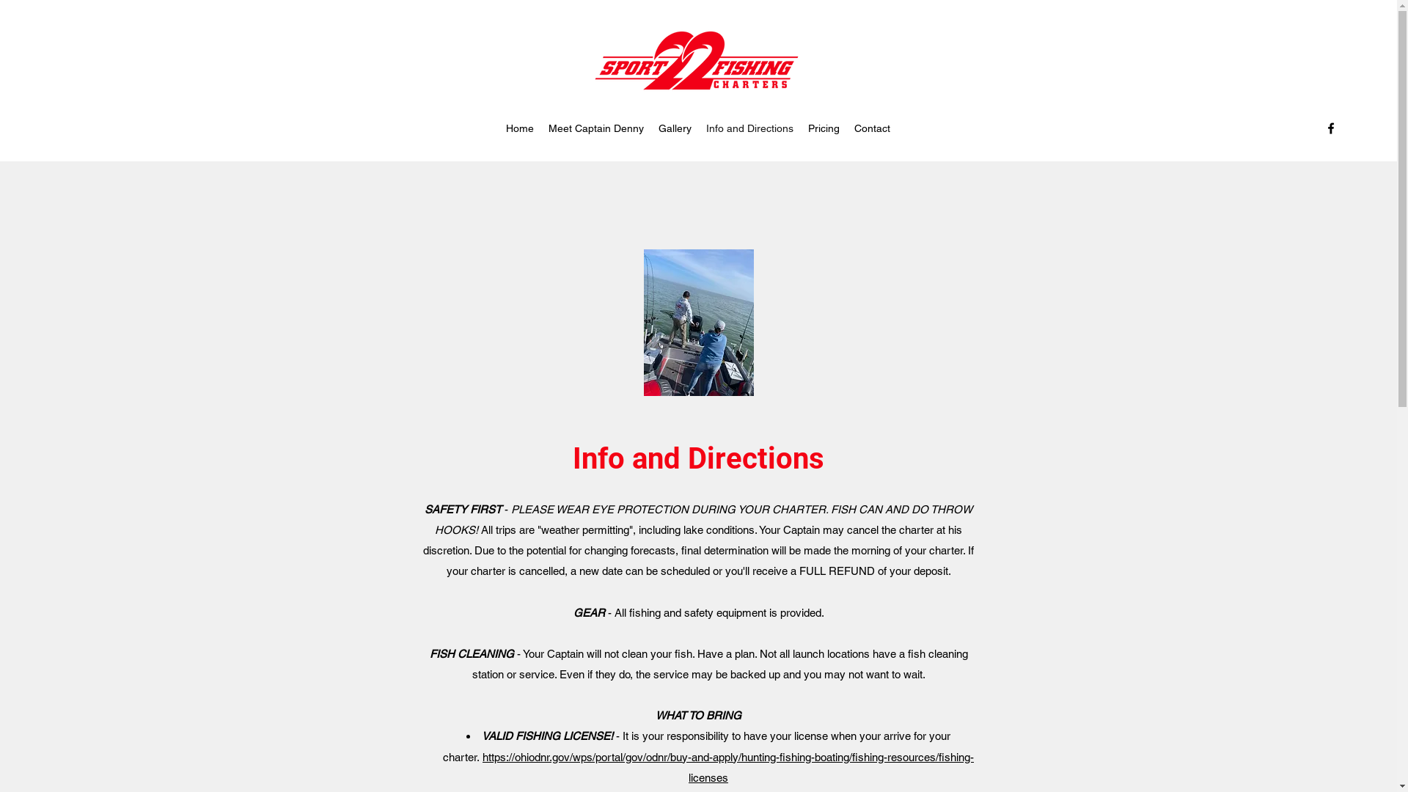 Image resolution: width=1408 pixels, height=792 pixels. I want to click on Pricing, so click(824, 128).